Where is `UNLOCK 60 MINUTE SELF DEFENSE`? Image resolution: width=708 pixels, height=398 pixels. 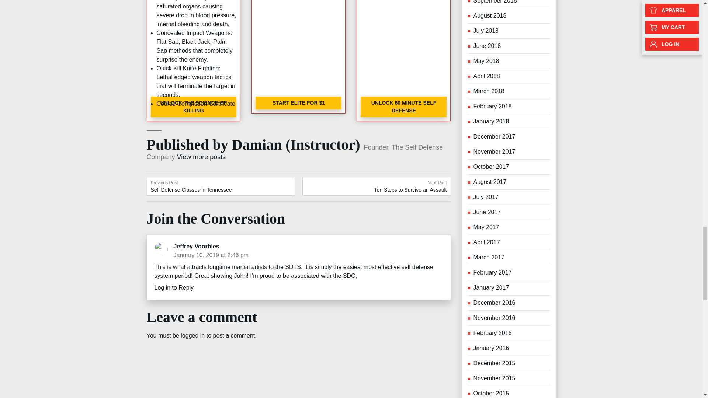 UNLOCK 60 MINUTE SELF DEFENSE is located at coordinates (211, 255).